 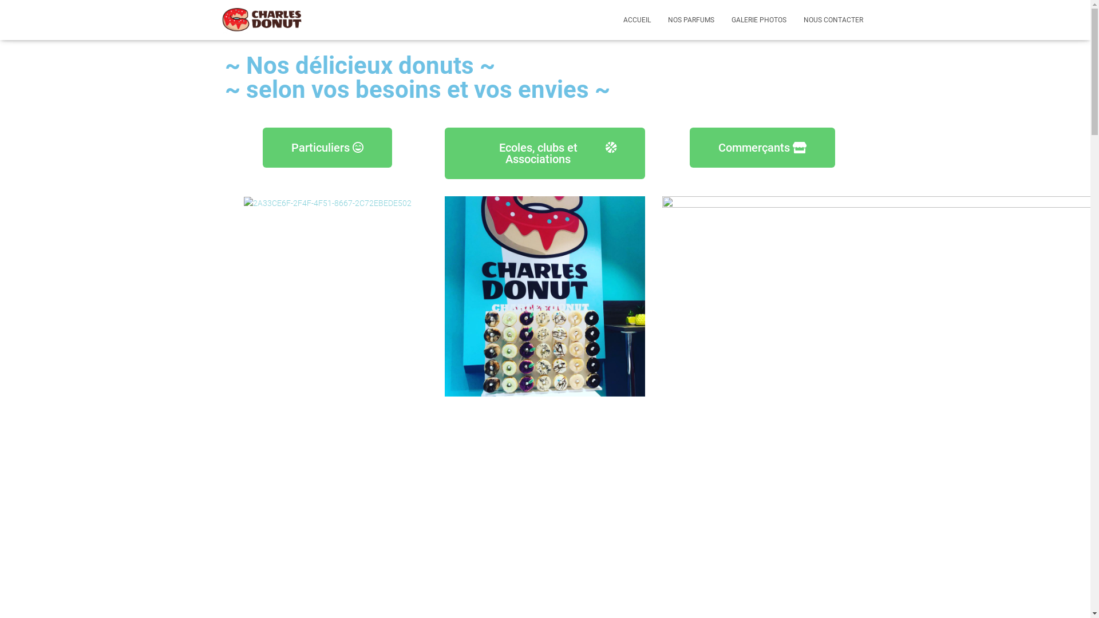 What do you see at coordinates (327, 148) in the screenshot?
I see `Particuliers` at bounding box center [327, 148].